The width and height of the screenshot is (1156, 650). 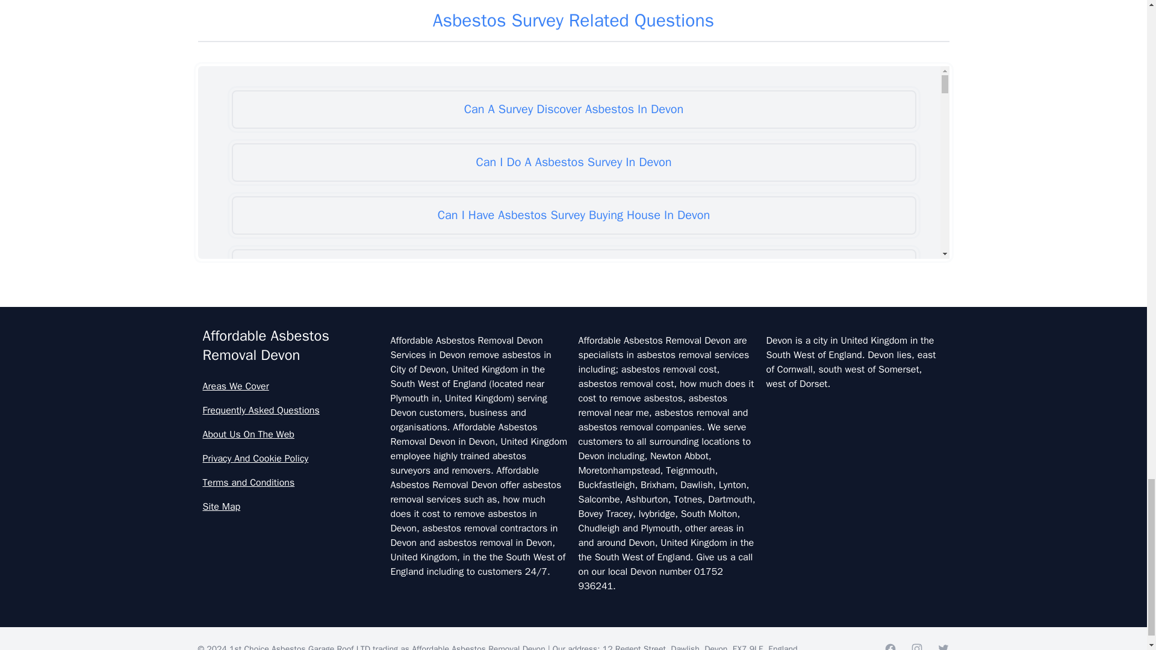 I want to click on Can I Do A Asbestos Survey In Devon, so click(x=573, y=162).